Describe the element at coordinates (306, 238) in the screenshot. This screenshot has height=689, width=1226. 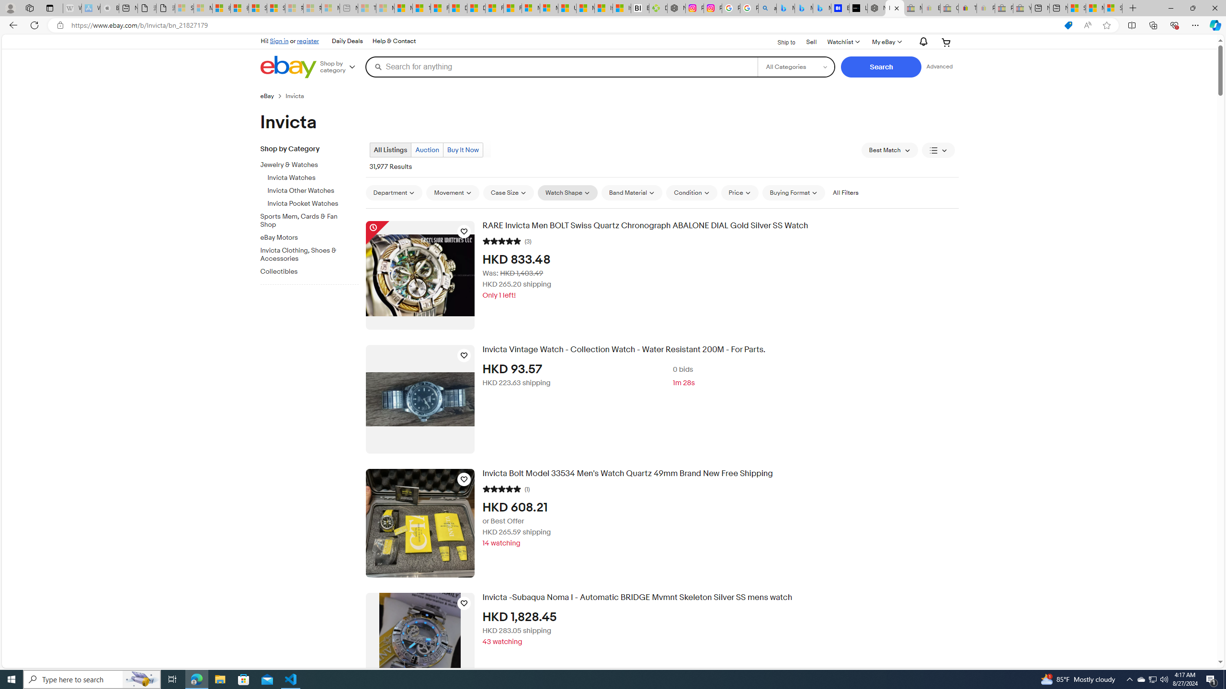
I see `eBay Motors` at that location.